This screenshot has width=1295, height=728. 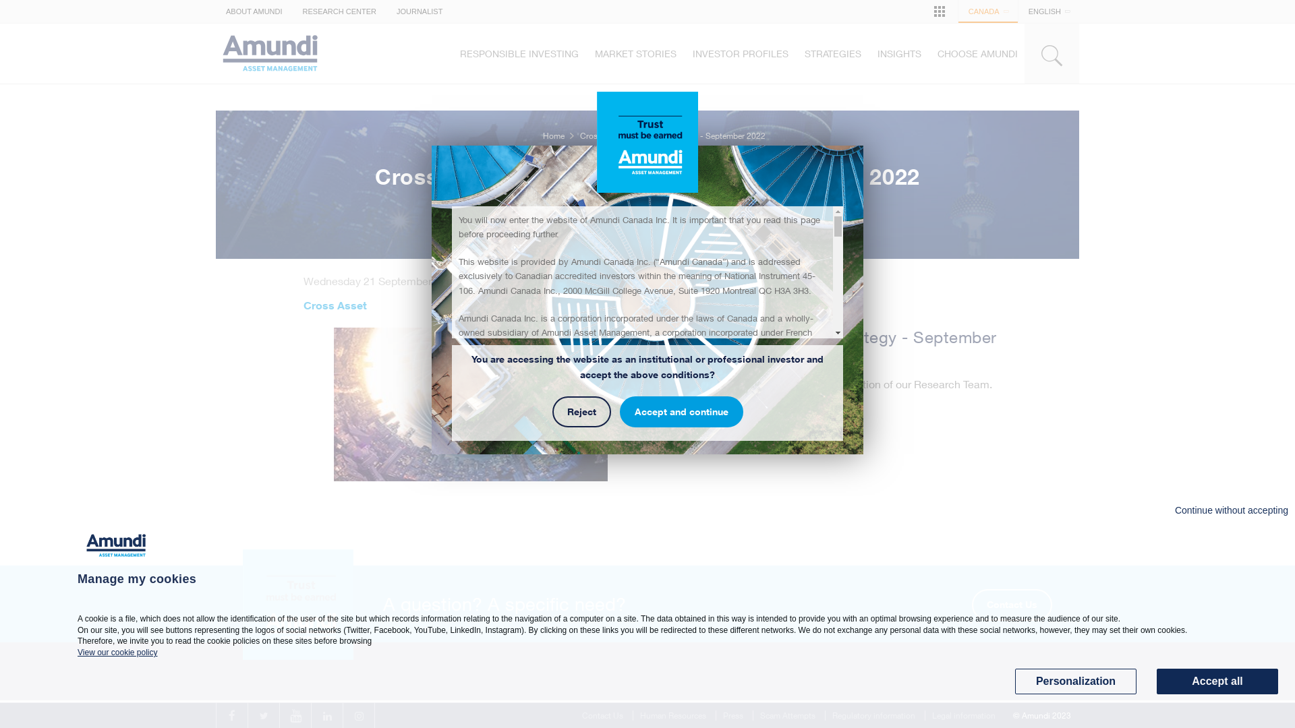 I want to click on STRATEGIES, so click(x=833, y=54).